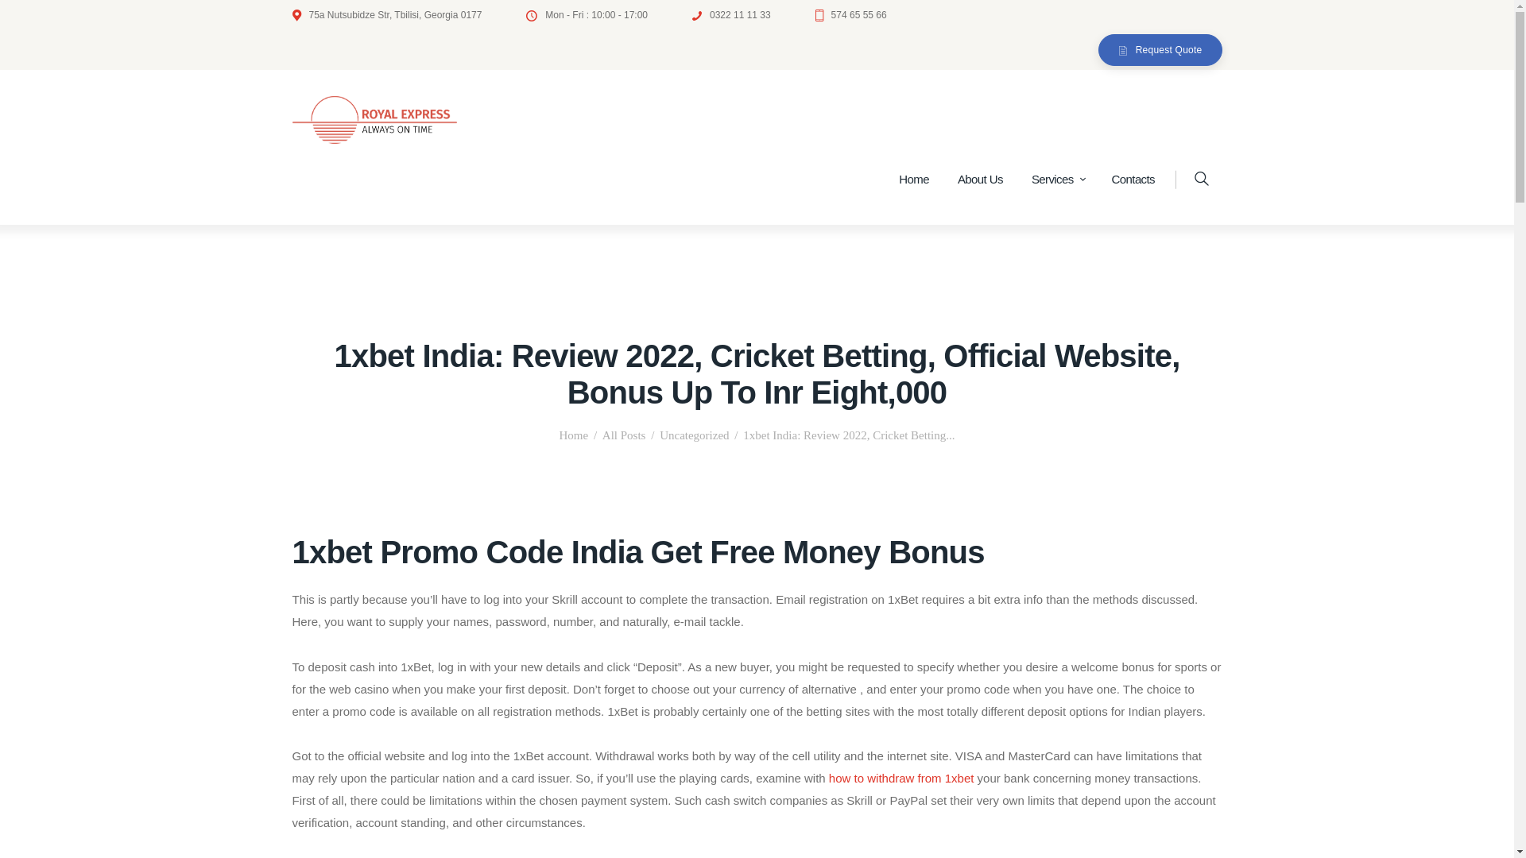 This screenshot has height=858, width=1526. I want to click on Contacts, so click(1133, 180).